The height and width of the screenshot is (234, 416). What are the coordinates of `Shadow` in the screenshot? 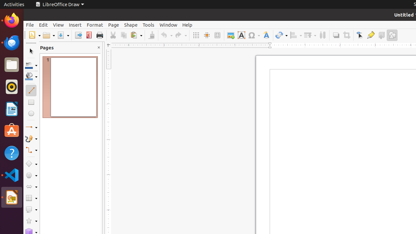 It's located at (336, 35).